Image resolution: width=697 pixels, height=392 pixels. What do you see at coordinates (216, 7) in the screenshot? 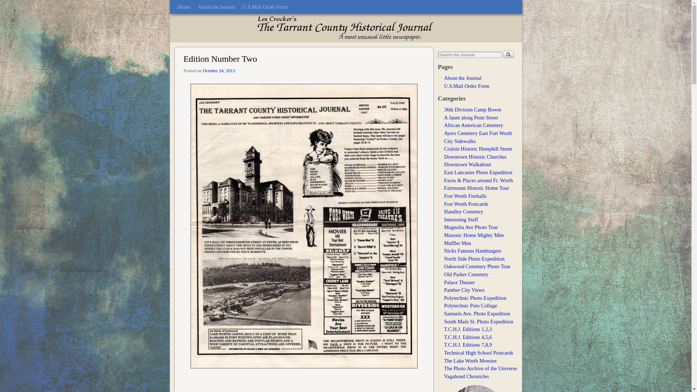
I see `About the Journal` at bounding box center [216, 7].